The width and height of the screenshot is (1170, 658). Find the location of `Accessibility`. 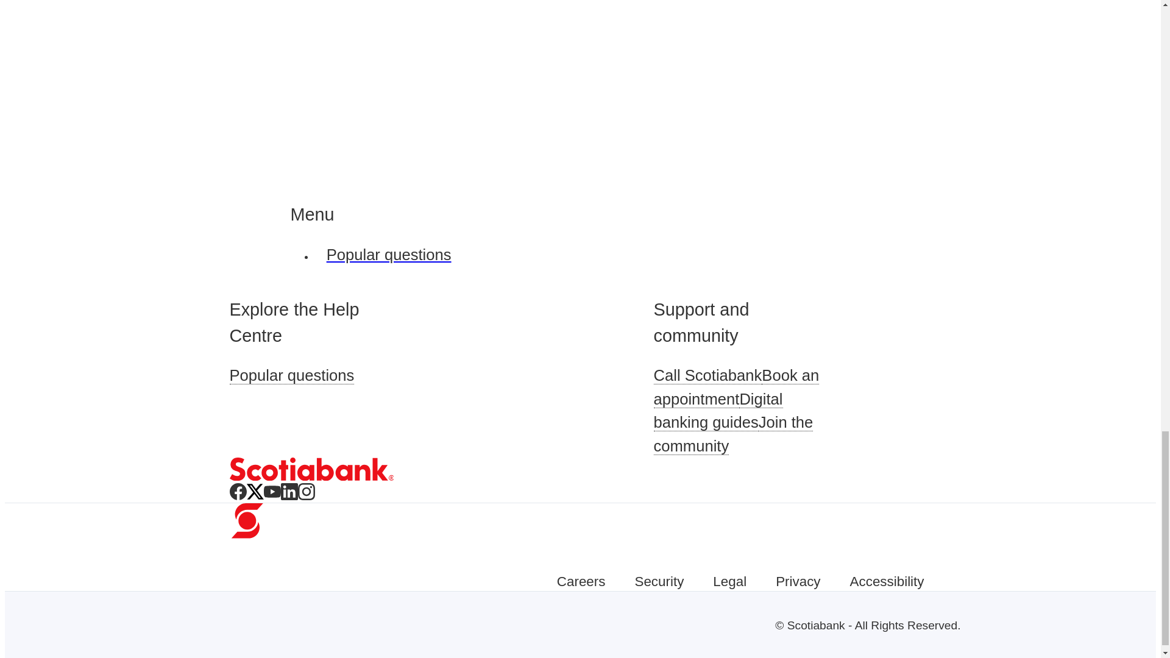

Accessibility is located at coordinates (887, 581).